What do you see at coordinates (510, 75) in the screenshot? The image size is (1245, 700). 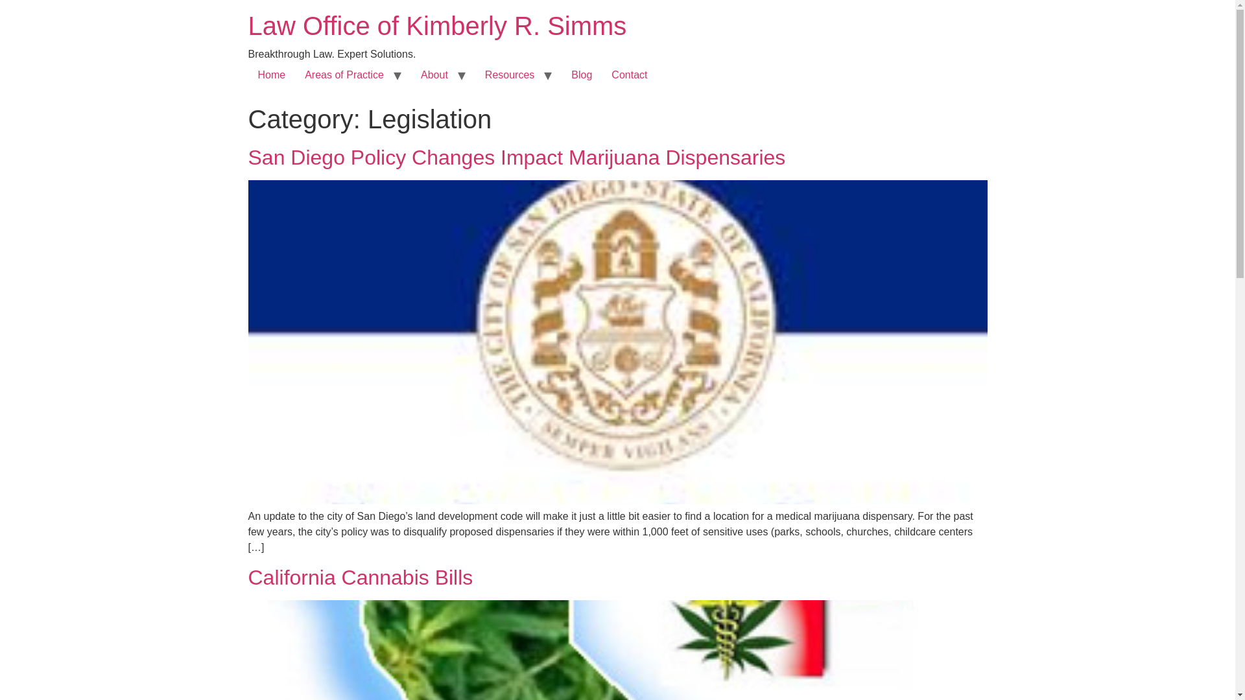 I see `Resources` at bounding box center [510, 75].